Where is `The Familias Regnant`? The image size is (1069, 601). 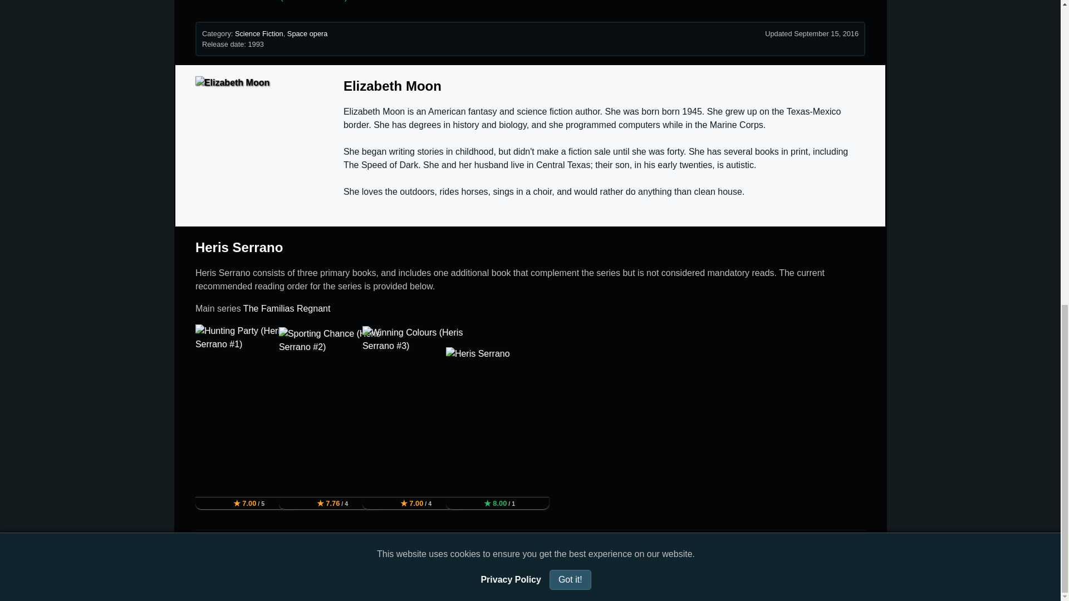
The Familias Regnant is located at coordinates (287, 308).